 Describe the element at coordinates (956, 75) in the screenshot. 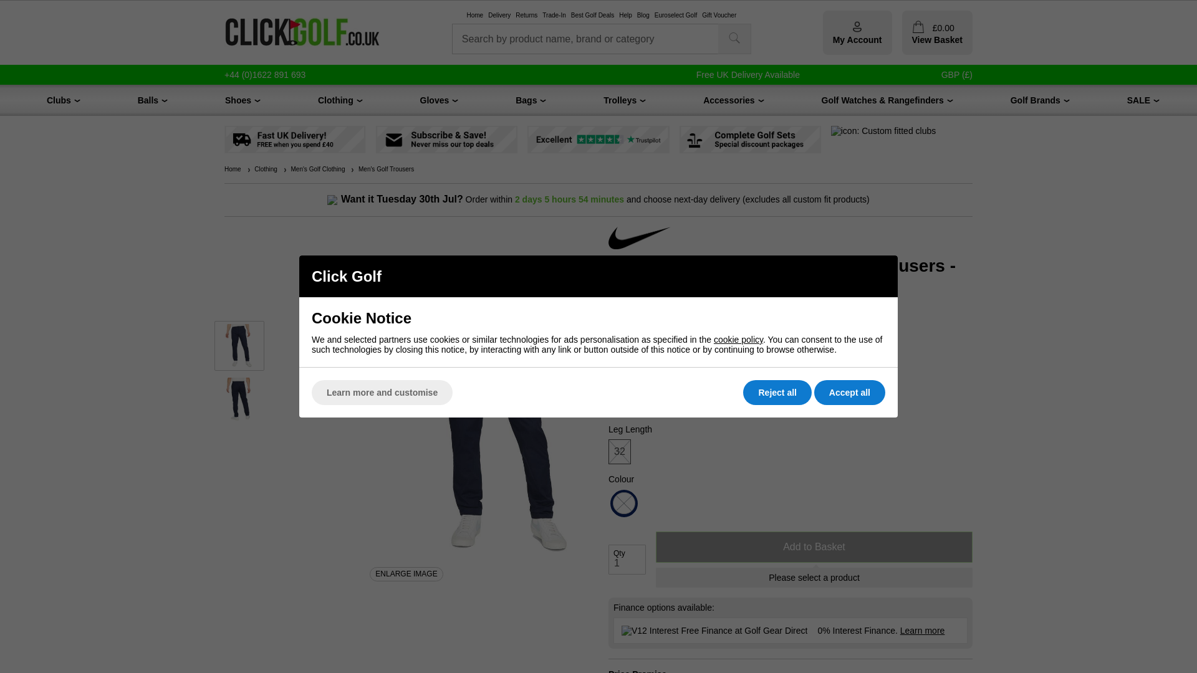

I see `Prices displayed in GBP` at that location.